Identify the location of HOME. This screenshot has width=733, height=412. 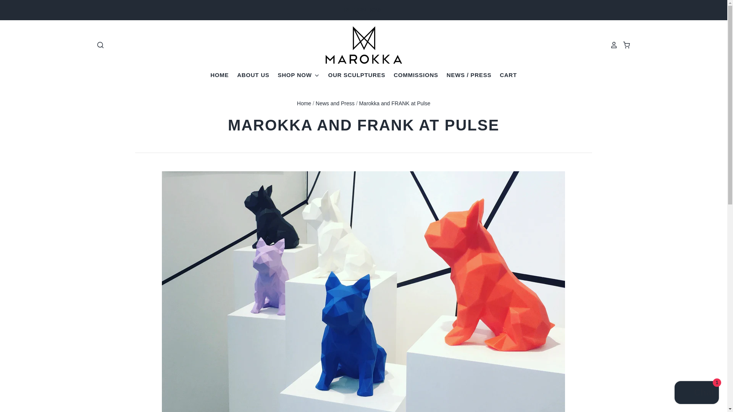
(219, 75).